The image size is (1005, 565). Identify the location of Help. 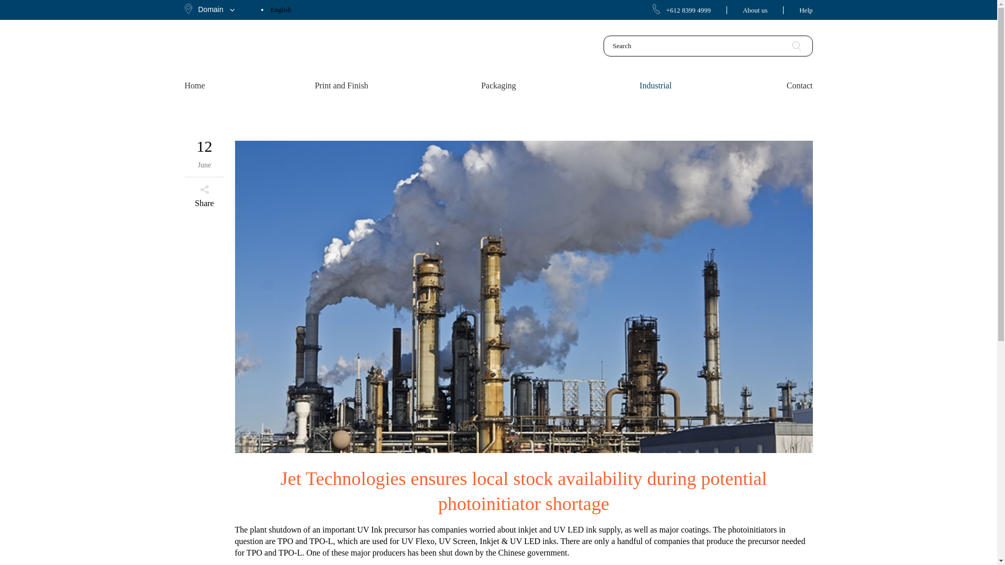
(805, 10).